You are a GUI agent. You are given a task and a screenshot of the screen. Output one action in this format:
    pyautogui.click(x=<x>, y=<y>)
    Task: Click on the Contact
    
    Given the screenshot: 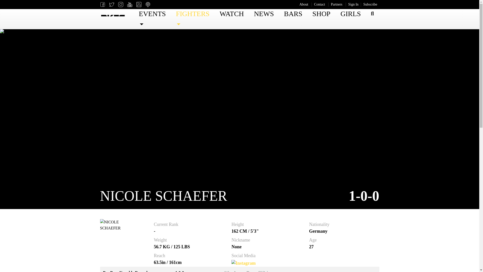 What is the action you would take?
    pyautogui.click(x=319, y=5)
    